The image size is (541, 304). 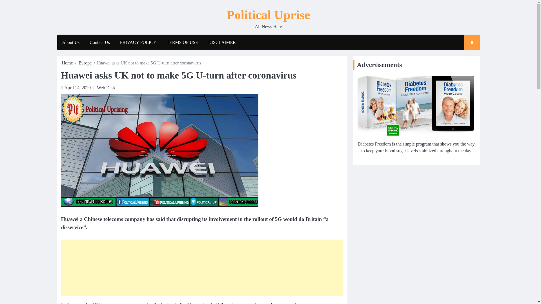 What do you see at coordinates (268, 15) in the screenshot?
I see `Political Uprise` at bounding box center [268, 15].